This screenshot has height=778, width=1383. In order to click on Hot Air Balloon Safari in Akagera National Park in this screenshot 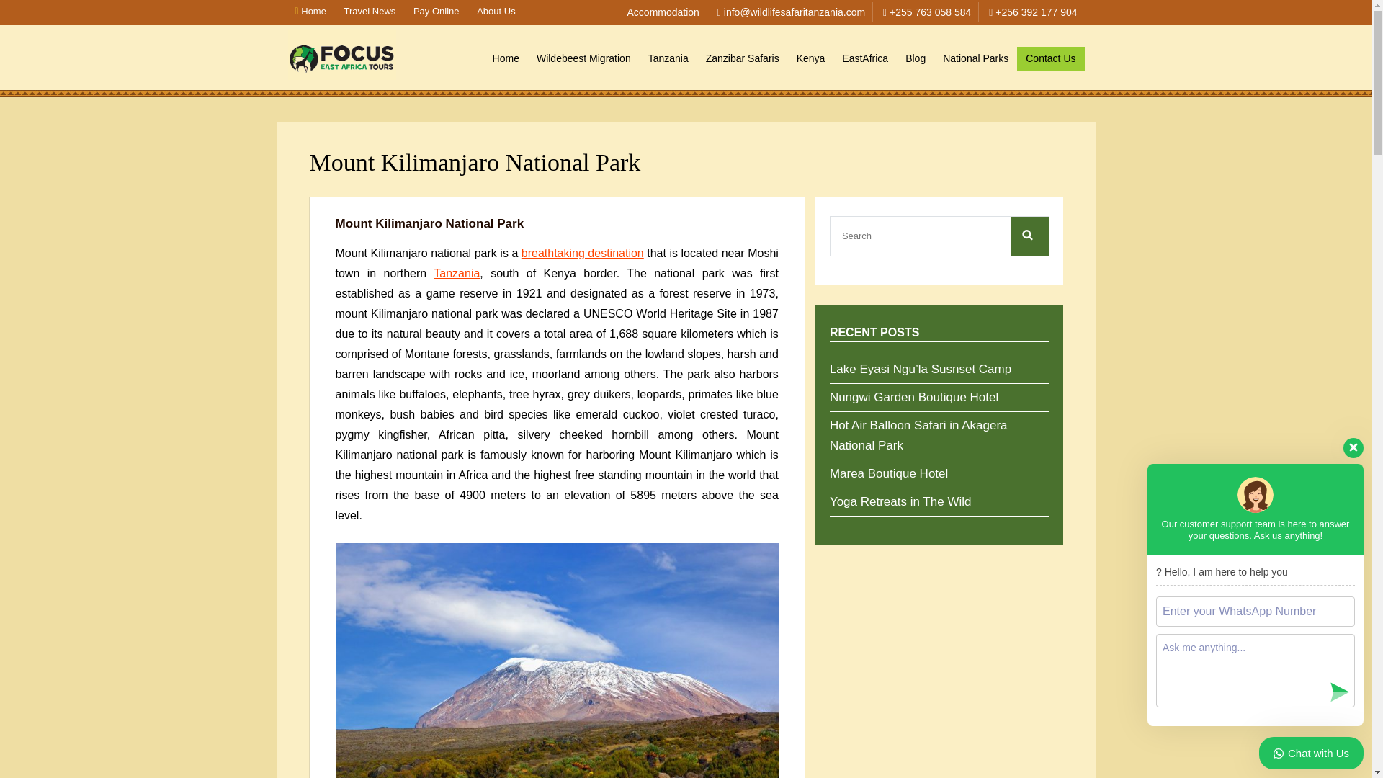, I will do `click(919, 434)`.